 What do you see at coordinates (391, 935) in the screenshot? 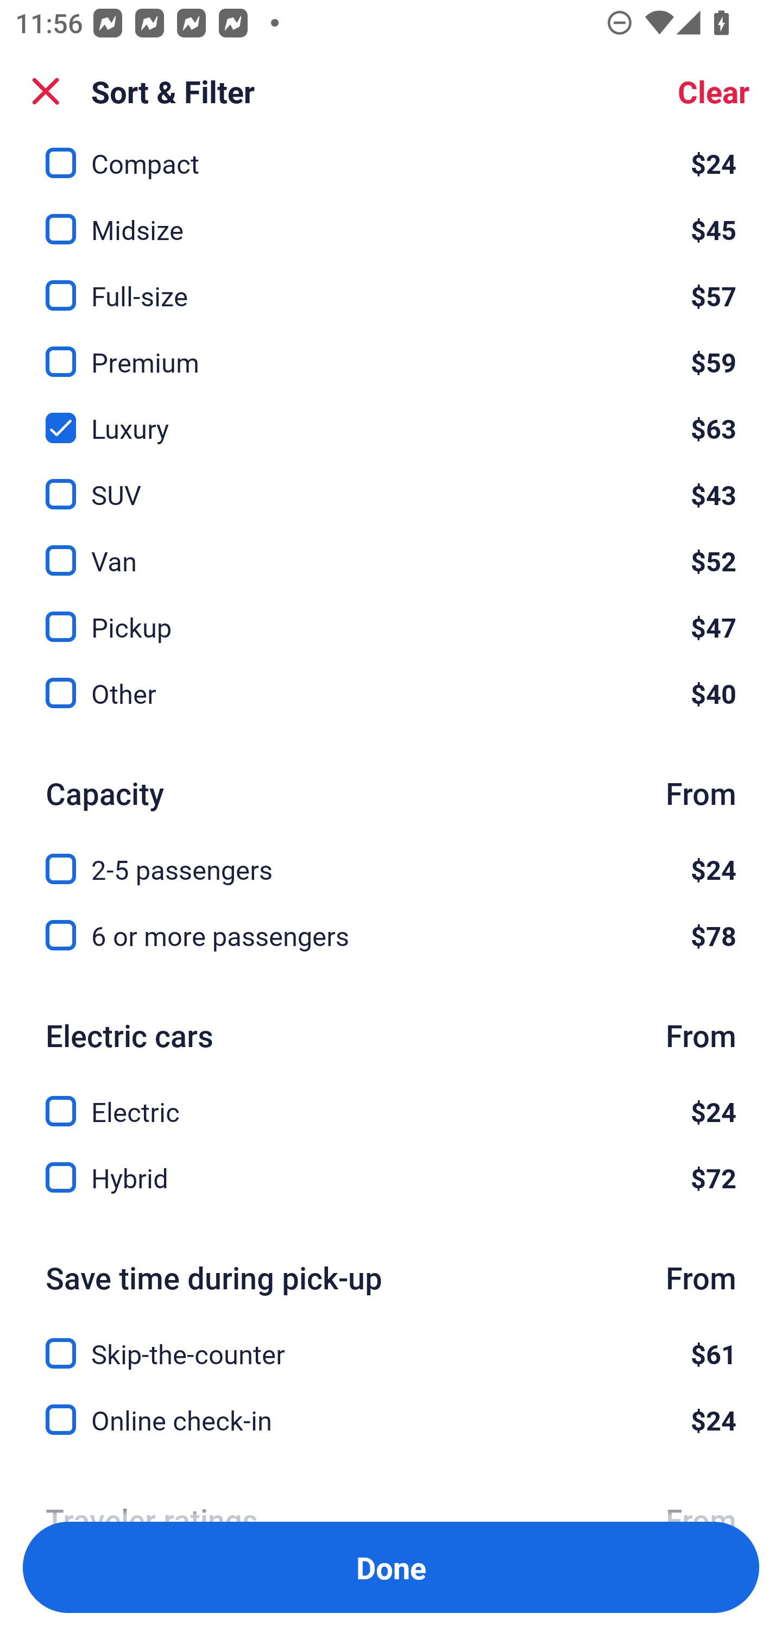
I see `6 or more passengers, $78 6 or more passengers $78` at bounding box center [391, 935].